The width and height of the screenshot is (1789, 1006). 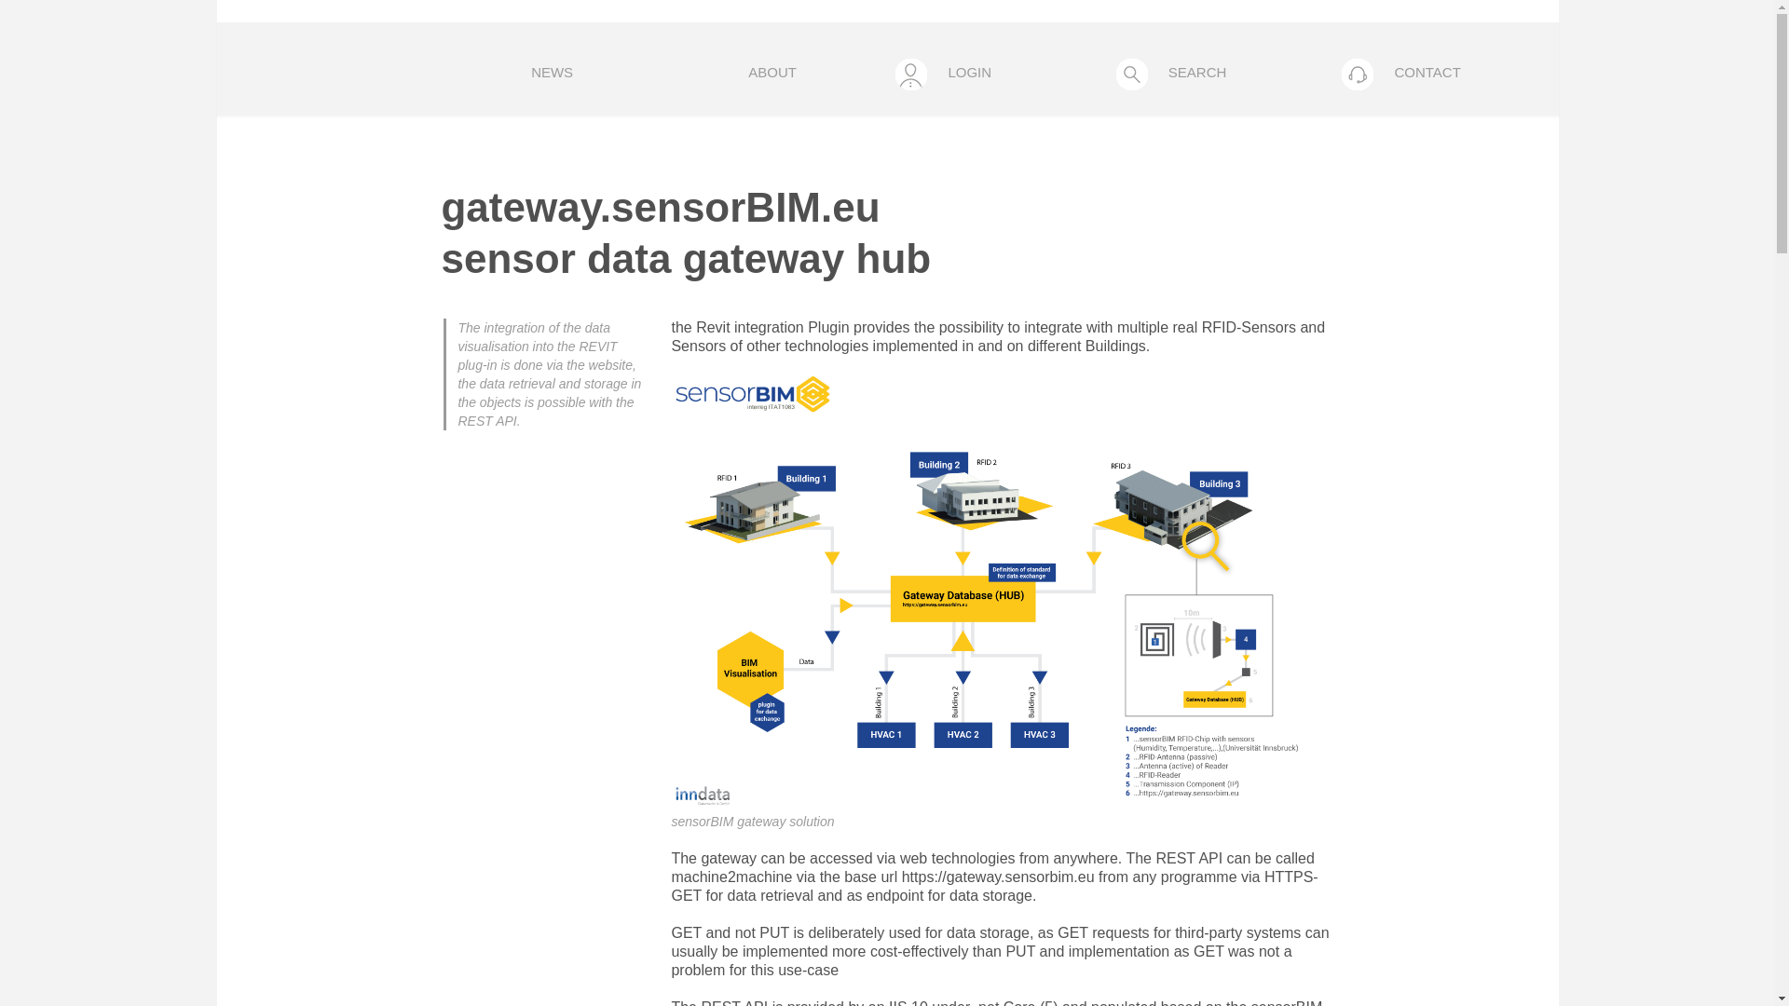 I want to click on anmelden, so click(x=992, y=266).